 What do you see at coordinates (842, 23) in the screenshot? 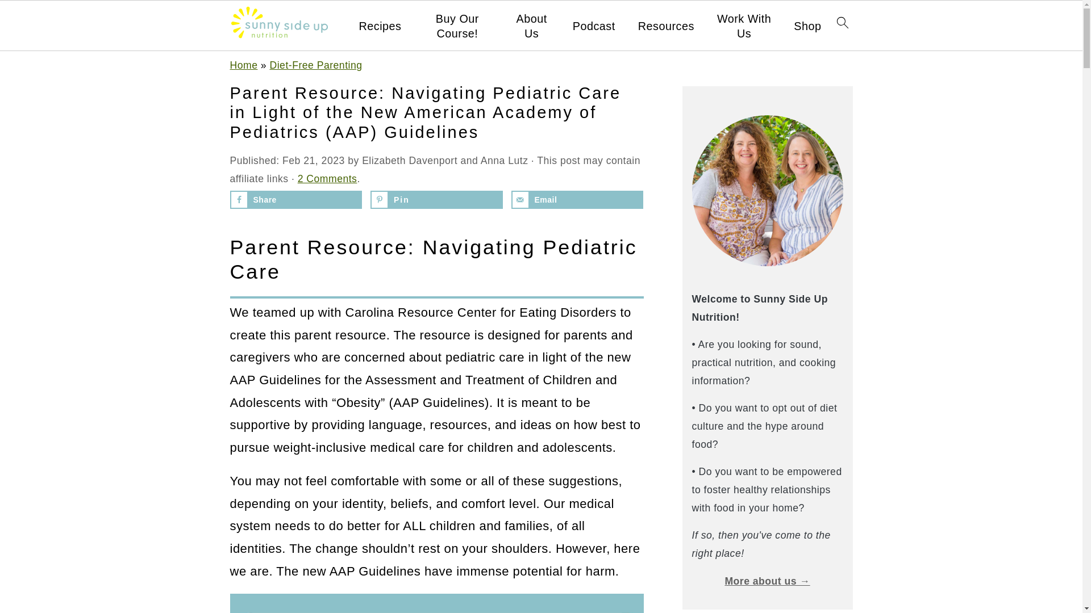
I see `search icon` at bounding box center [842, 23].